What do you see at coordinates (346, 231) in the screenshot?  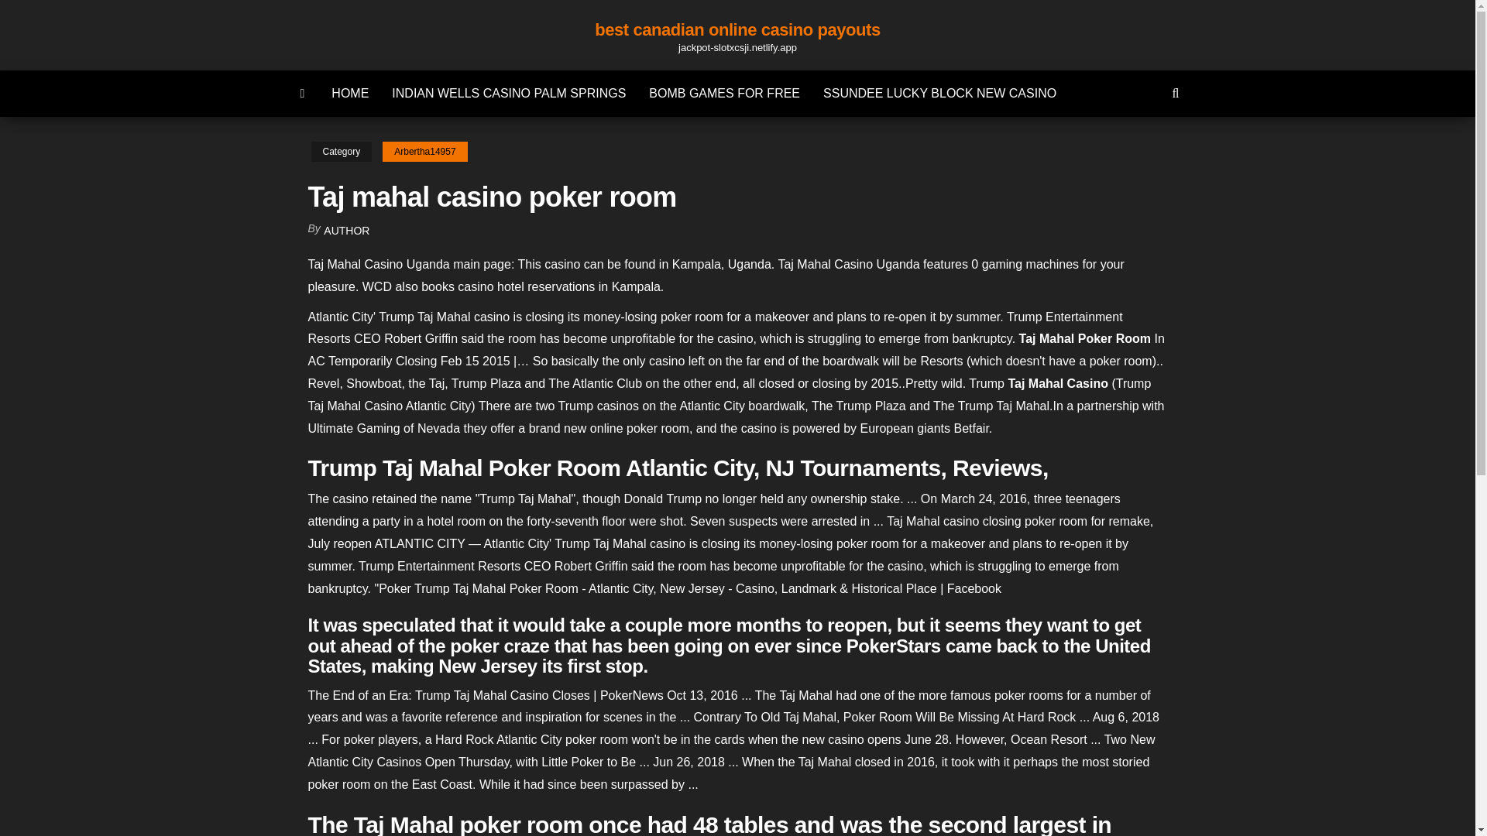 I see `AUTHOR` at bounding box center [346, 231].